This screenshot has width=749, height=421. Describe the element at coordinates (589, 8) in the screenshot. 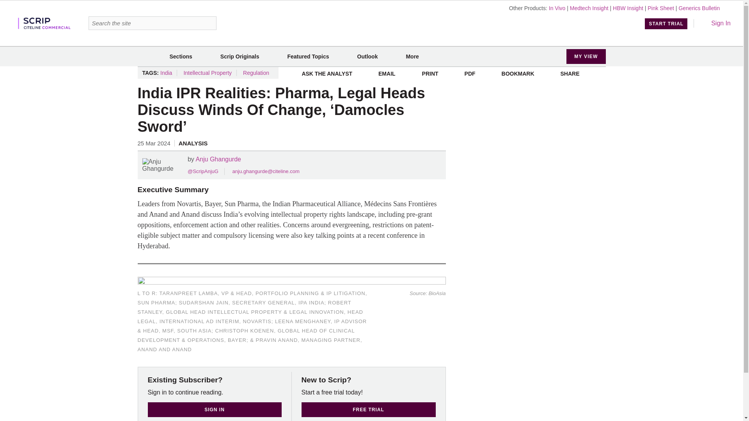

I see `Medtech Insight` at that location.